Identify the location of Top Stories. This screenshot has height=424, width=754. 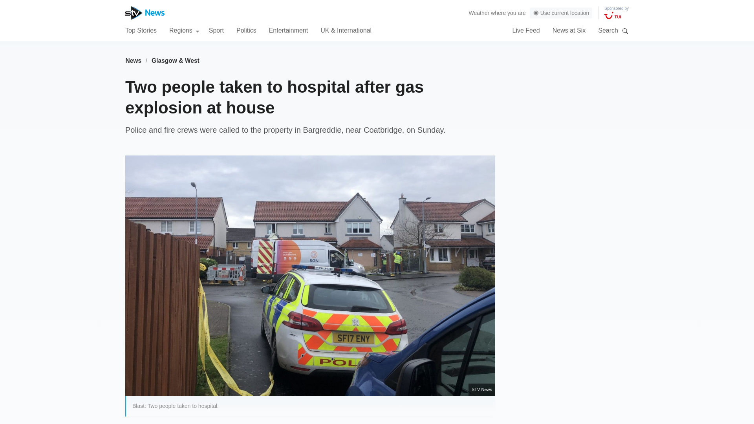
(141, 30).